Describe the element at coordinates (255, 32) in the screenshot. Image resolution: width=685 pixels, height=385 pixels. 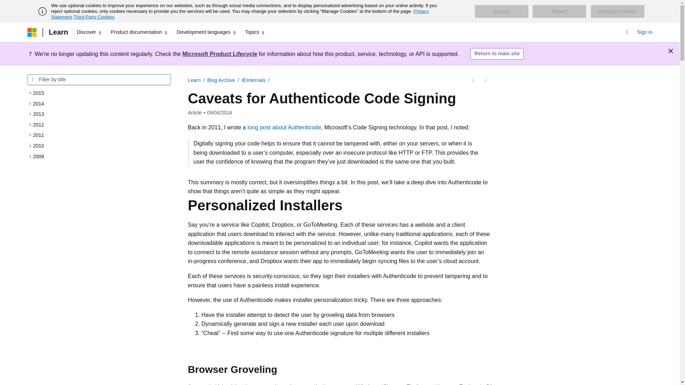
I see `Topics` at that location.